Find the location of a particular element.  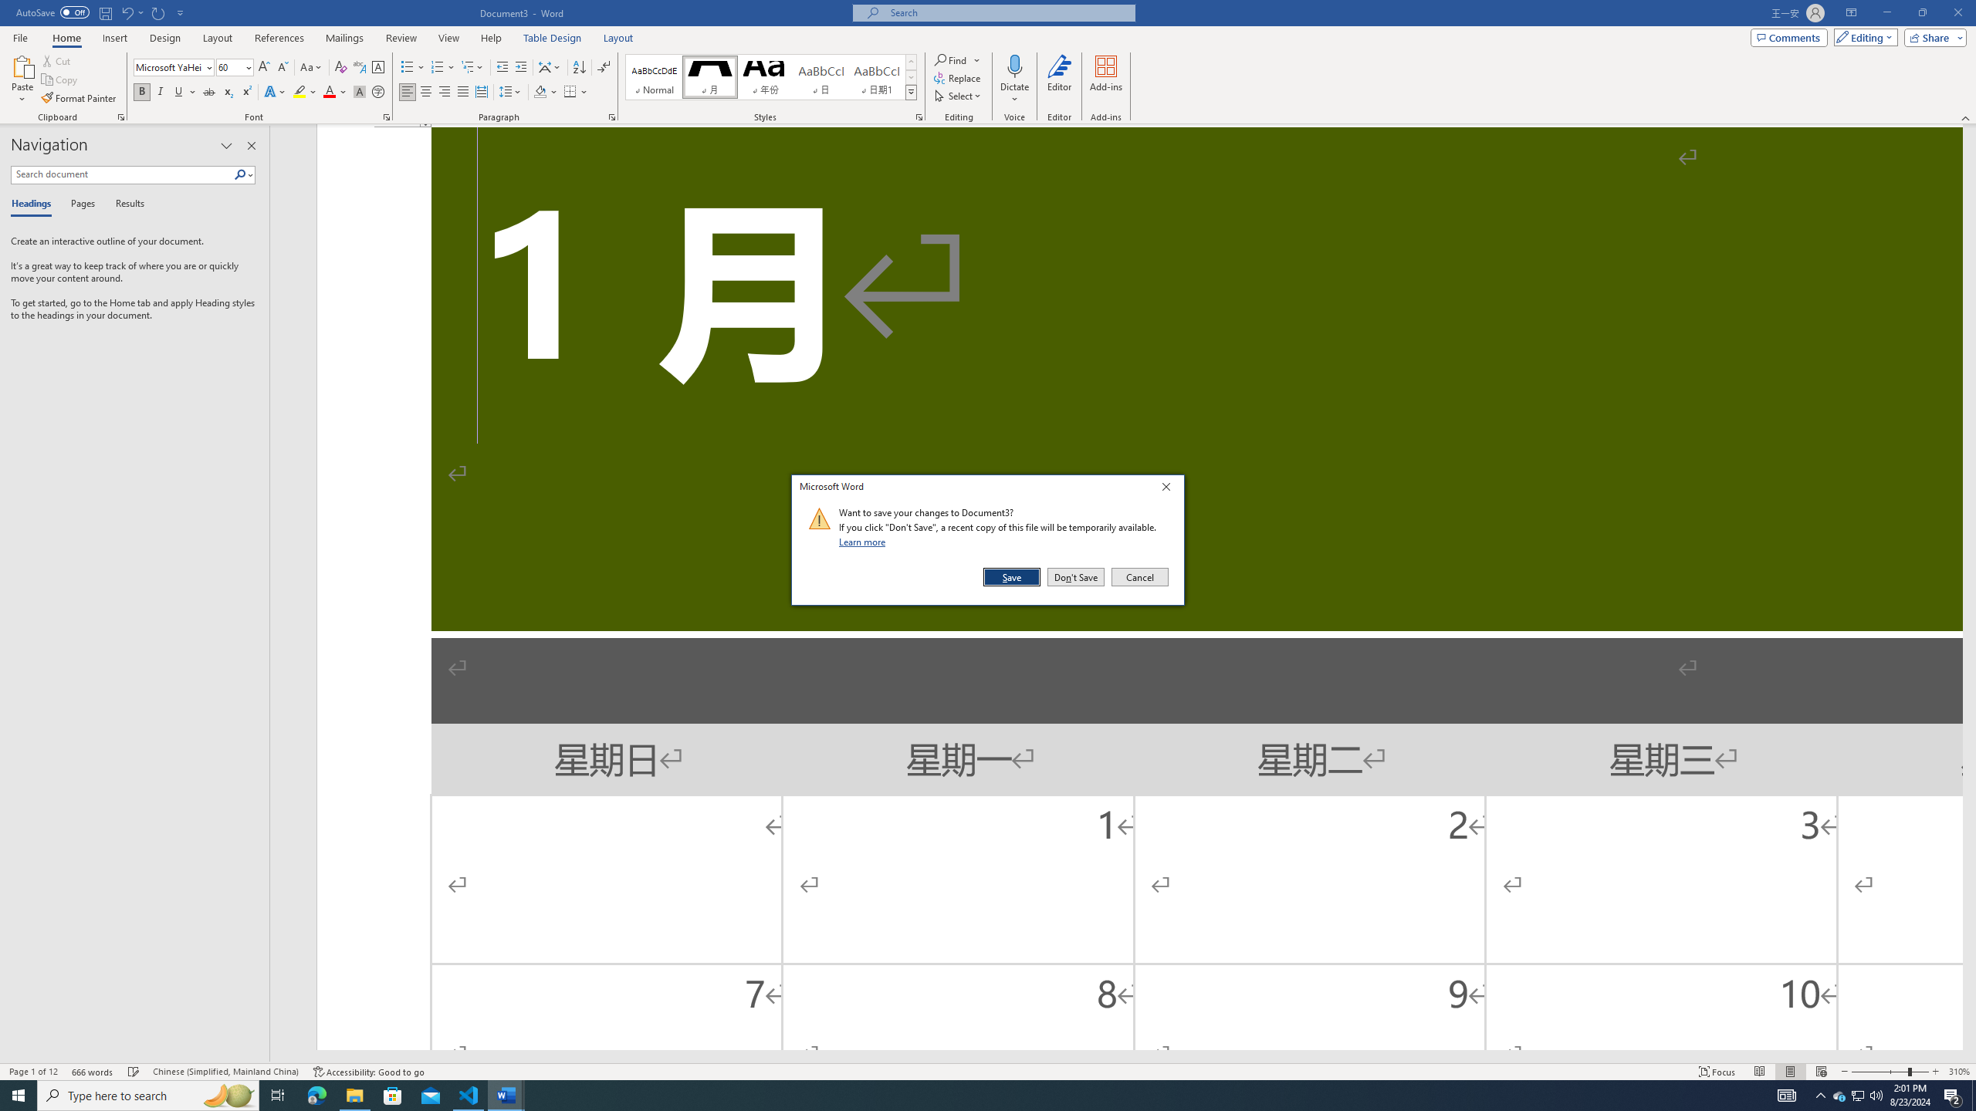

Page Number Page 1 of 12 is located at coordinates (33, 1072).